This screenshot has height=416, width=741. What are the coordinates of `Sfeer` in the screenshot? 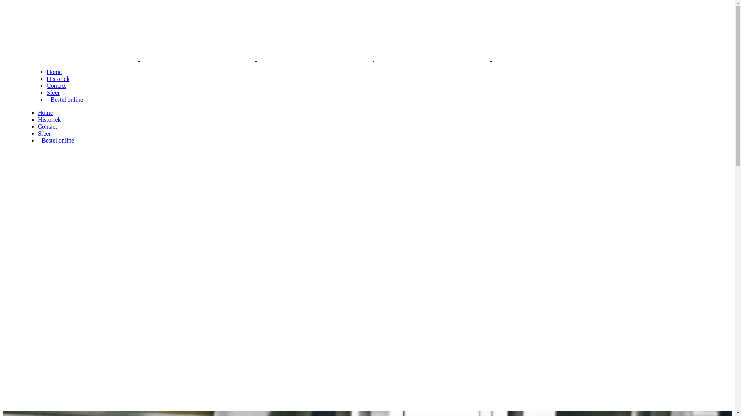 It's located at (53, 92).